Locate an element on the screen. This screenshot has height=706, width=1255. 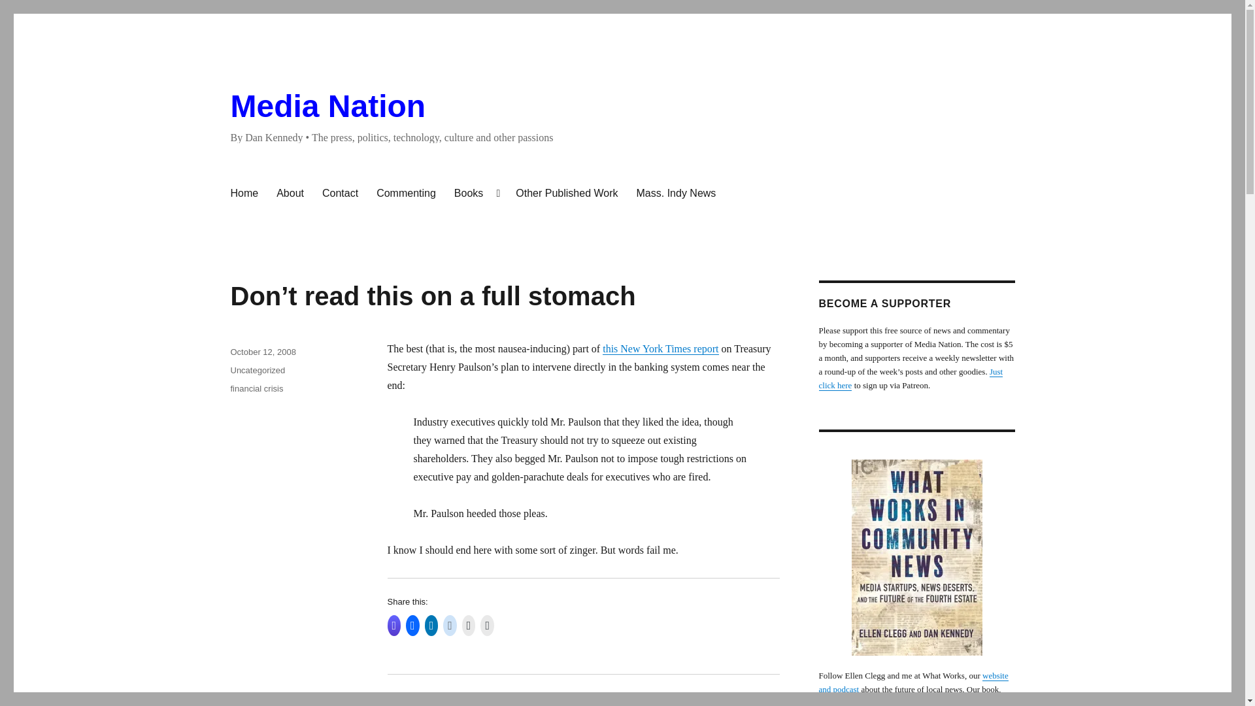
October 12, 2008 is located at coordinates (262, 352).